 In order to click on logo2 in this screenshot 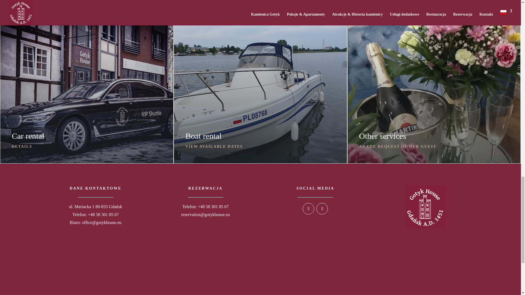, I will do `click(425, 207)`.